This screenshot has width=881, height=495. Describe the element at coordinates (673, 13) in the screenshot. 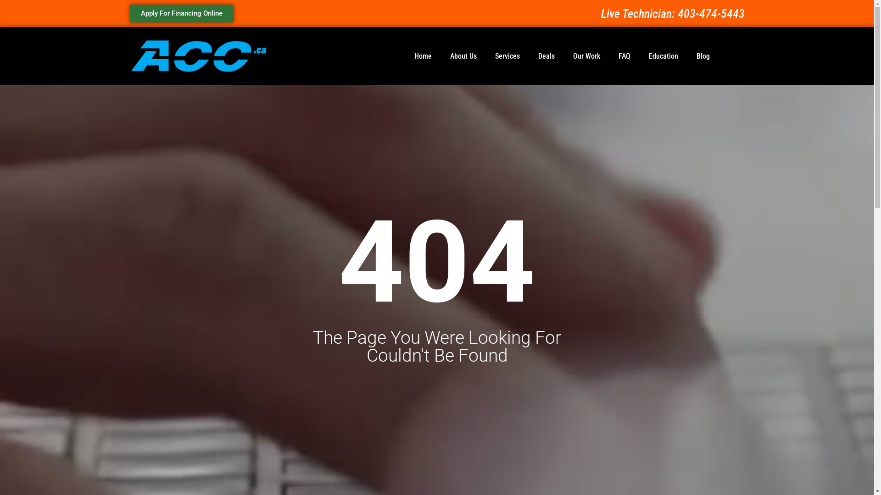

I see `Live Technician: 403-474-5443` at that location.